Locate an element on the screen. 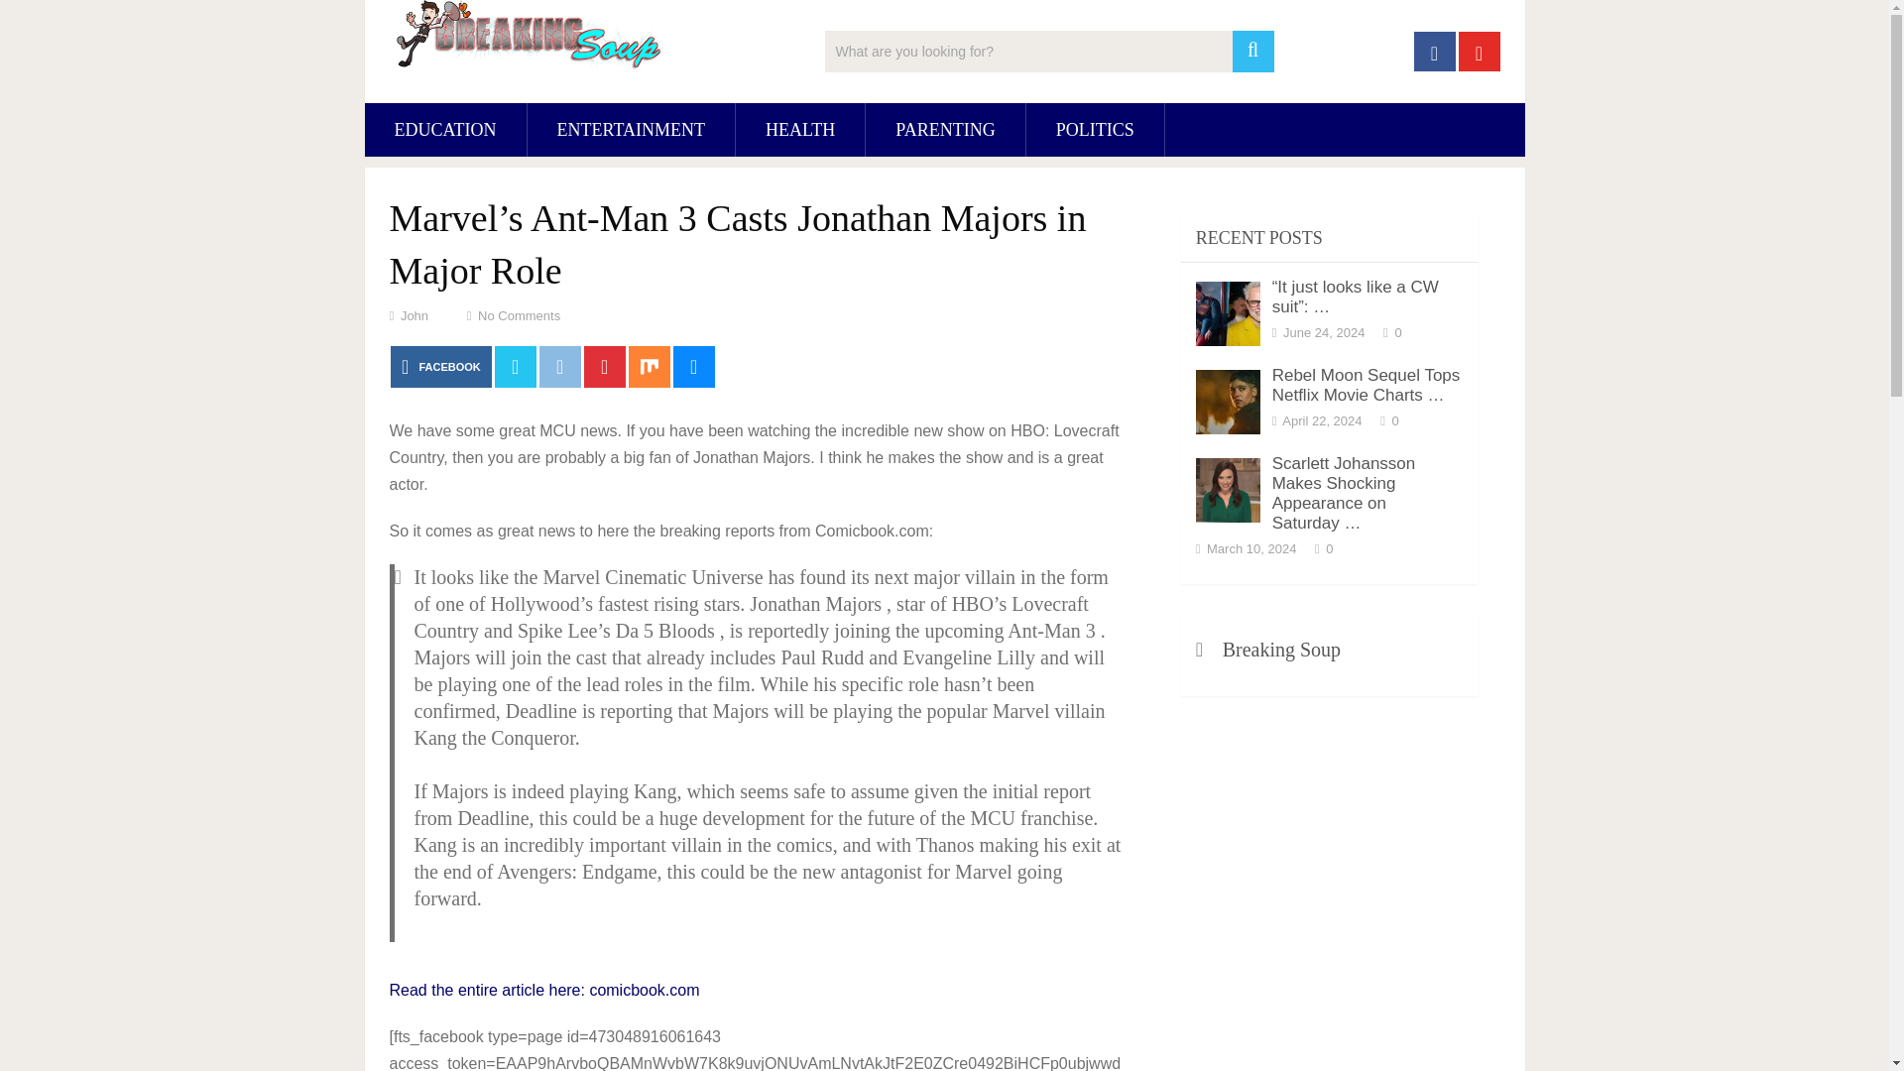 This screenshot has width=1904, height=1071. Posts by John is located at coordinates (415, 315).